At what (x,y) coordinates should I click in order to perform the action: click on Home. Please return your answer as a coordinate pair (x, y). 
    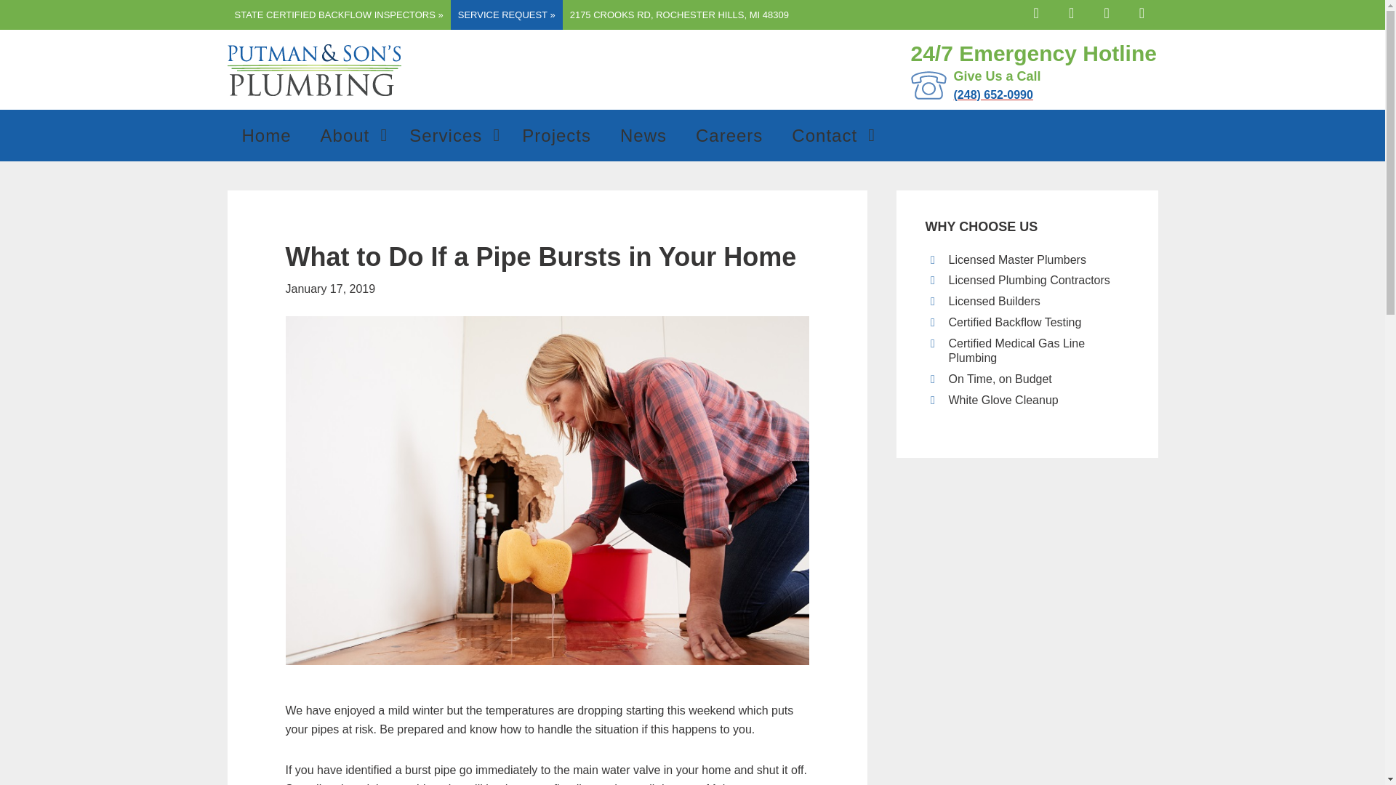
    Looking at the image, I should click on (266, 135).